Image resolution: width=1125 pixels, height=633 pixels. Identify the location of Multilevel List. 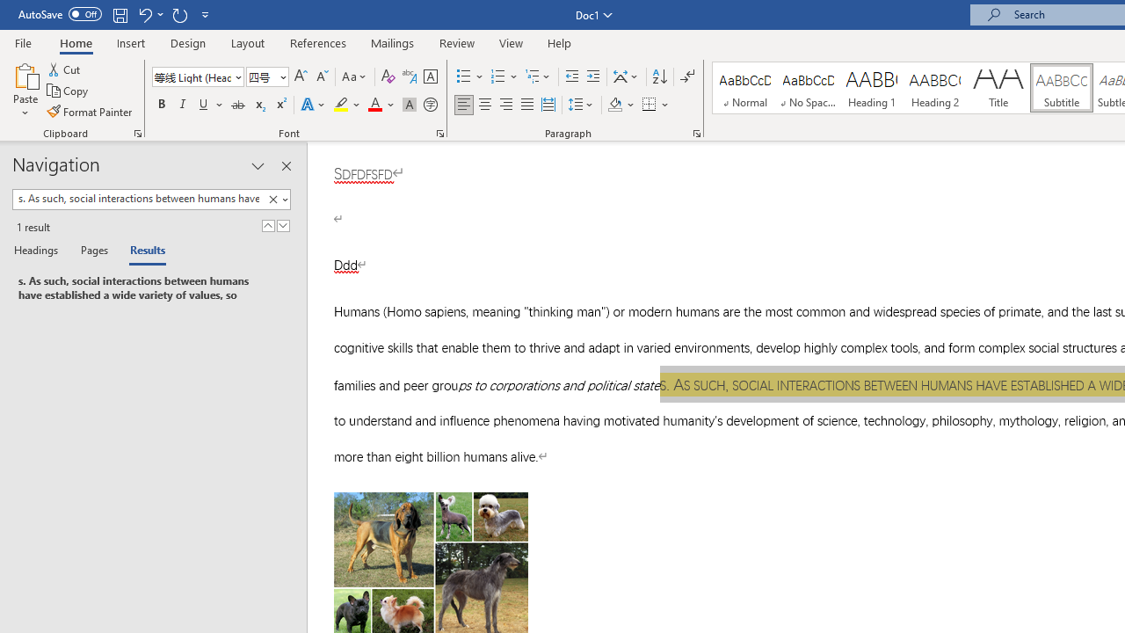
(539, 77).